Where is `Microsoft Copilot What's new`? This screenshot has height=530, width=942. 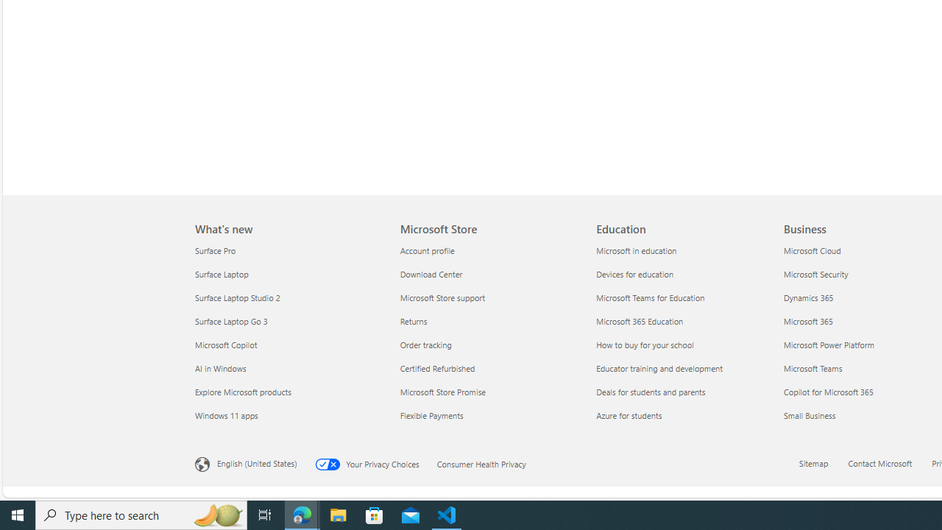
Microsoft Copilot What's new is located at coordinates (225, 344).